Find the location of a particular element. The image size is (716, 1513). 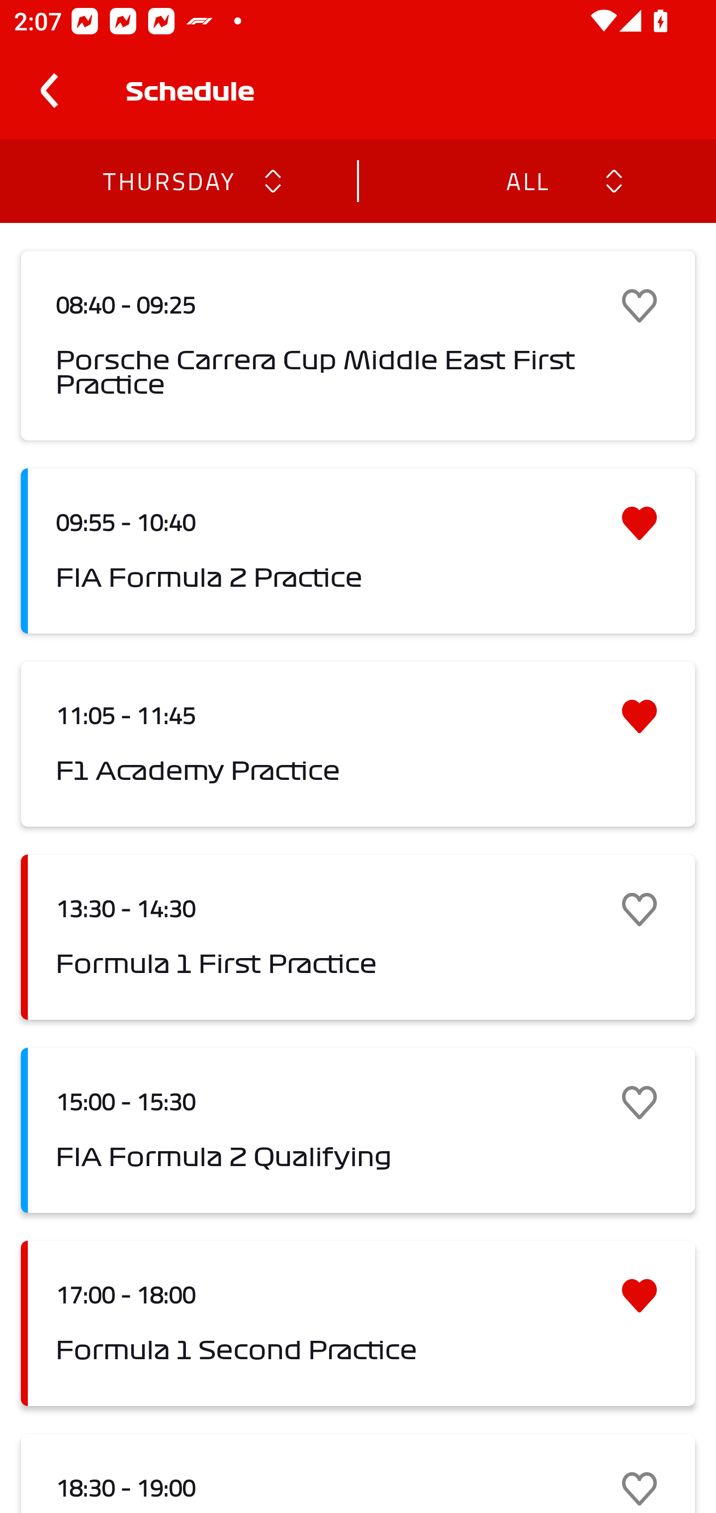

18:30 - 19:00 is located at coordinates (358, 1473).